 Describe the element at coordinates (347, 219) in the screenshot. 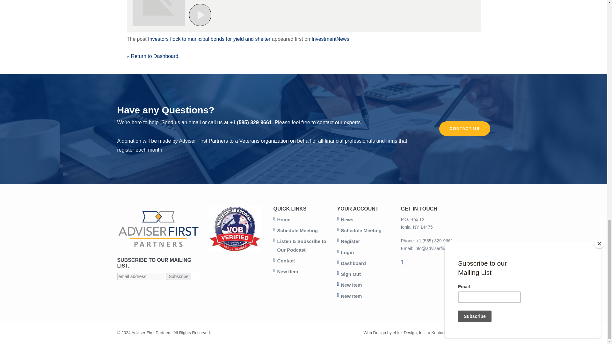

I see `News` at that location.